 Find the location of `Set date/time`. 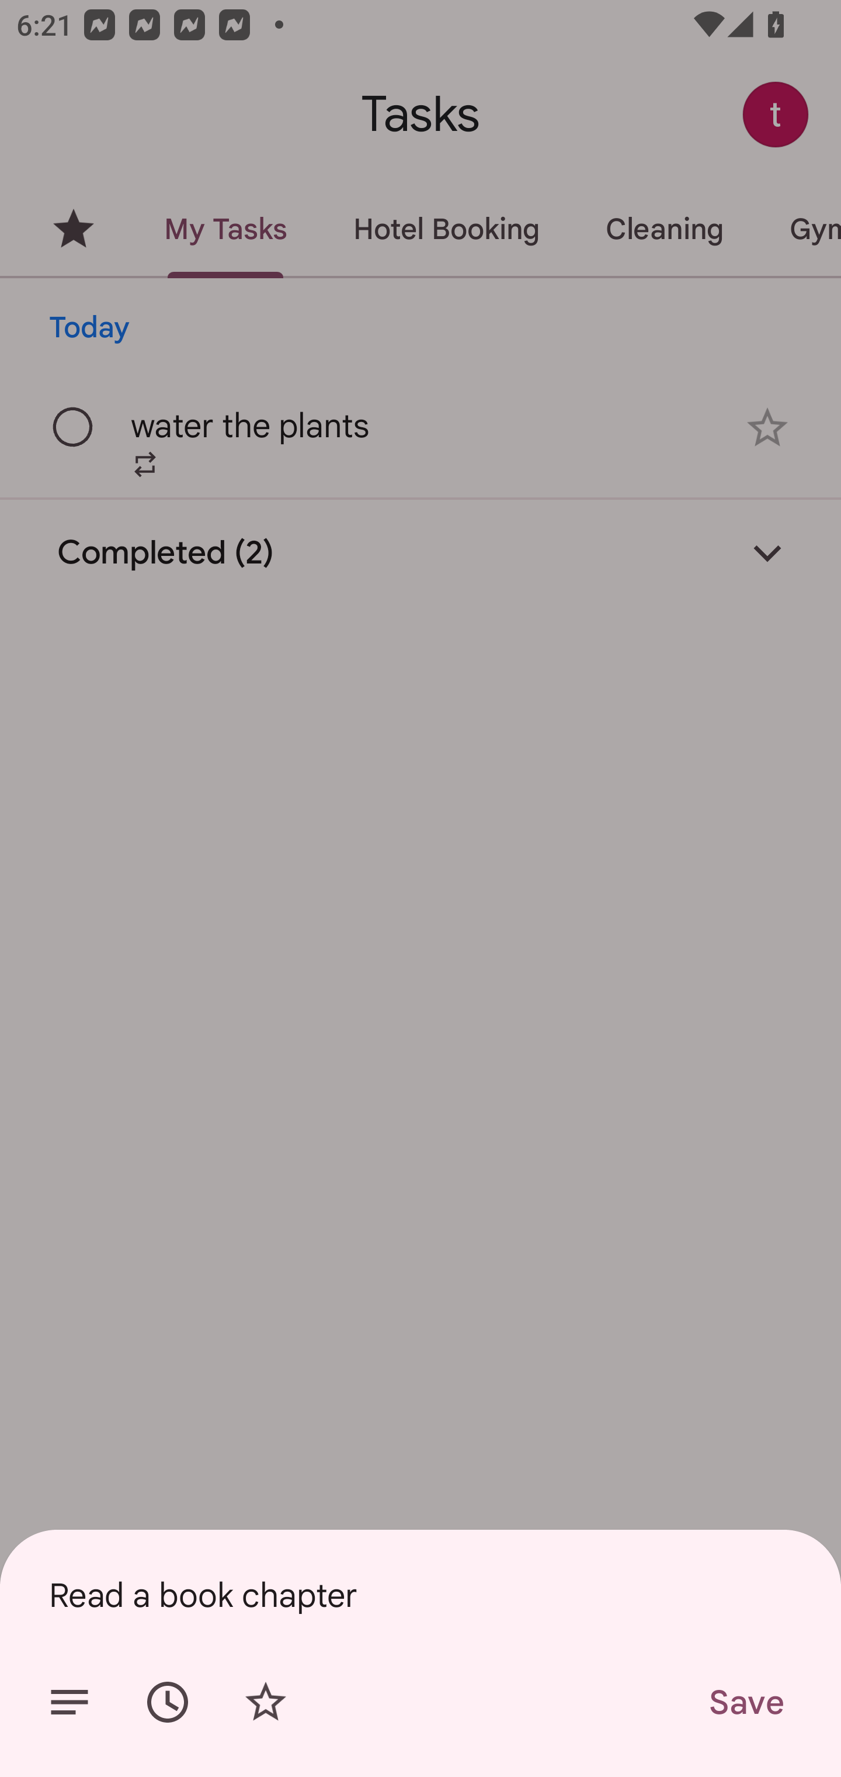

Set date/time is located at coordinates (168, 1702).